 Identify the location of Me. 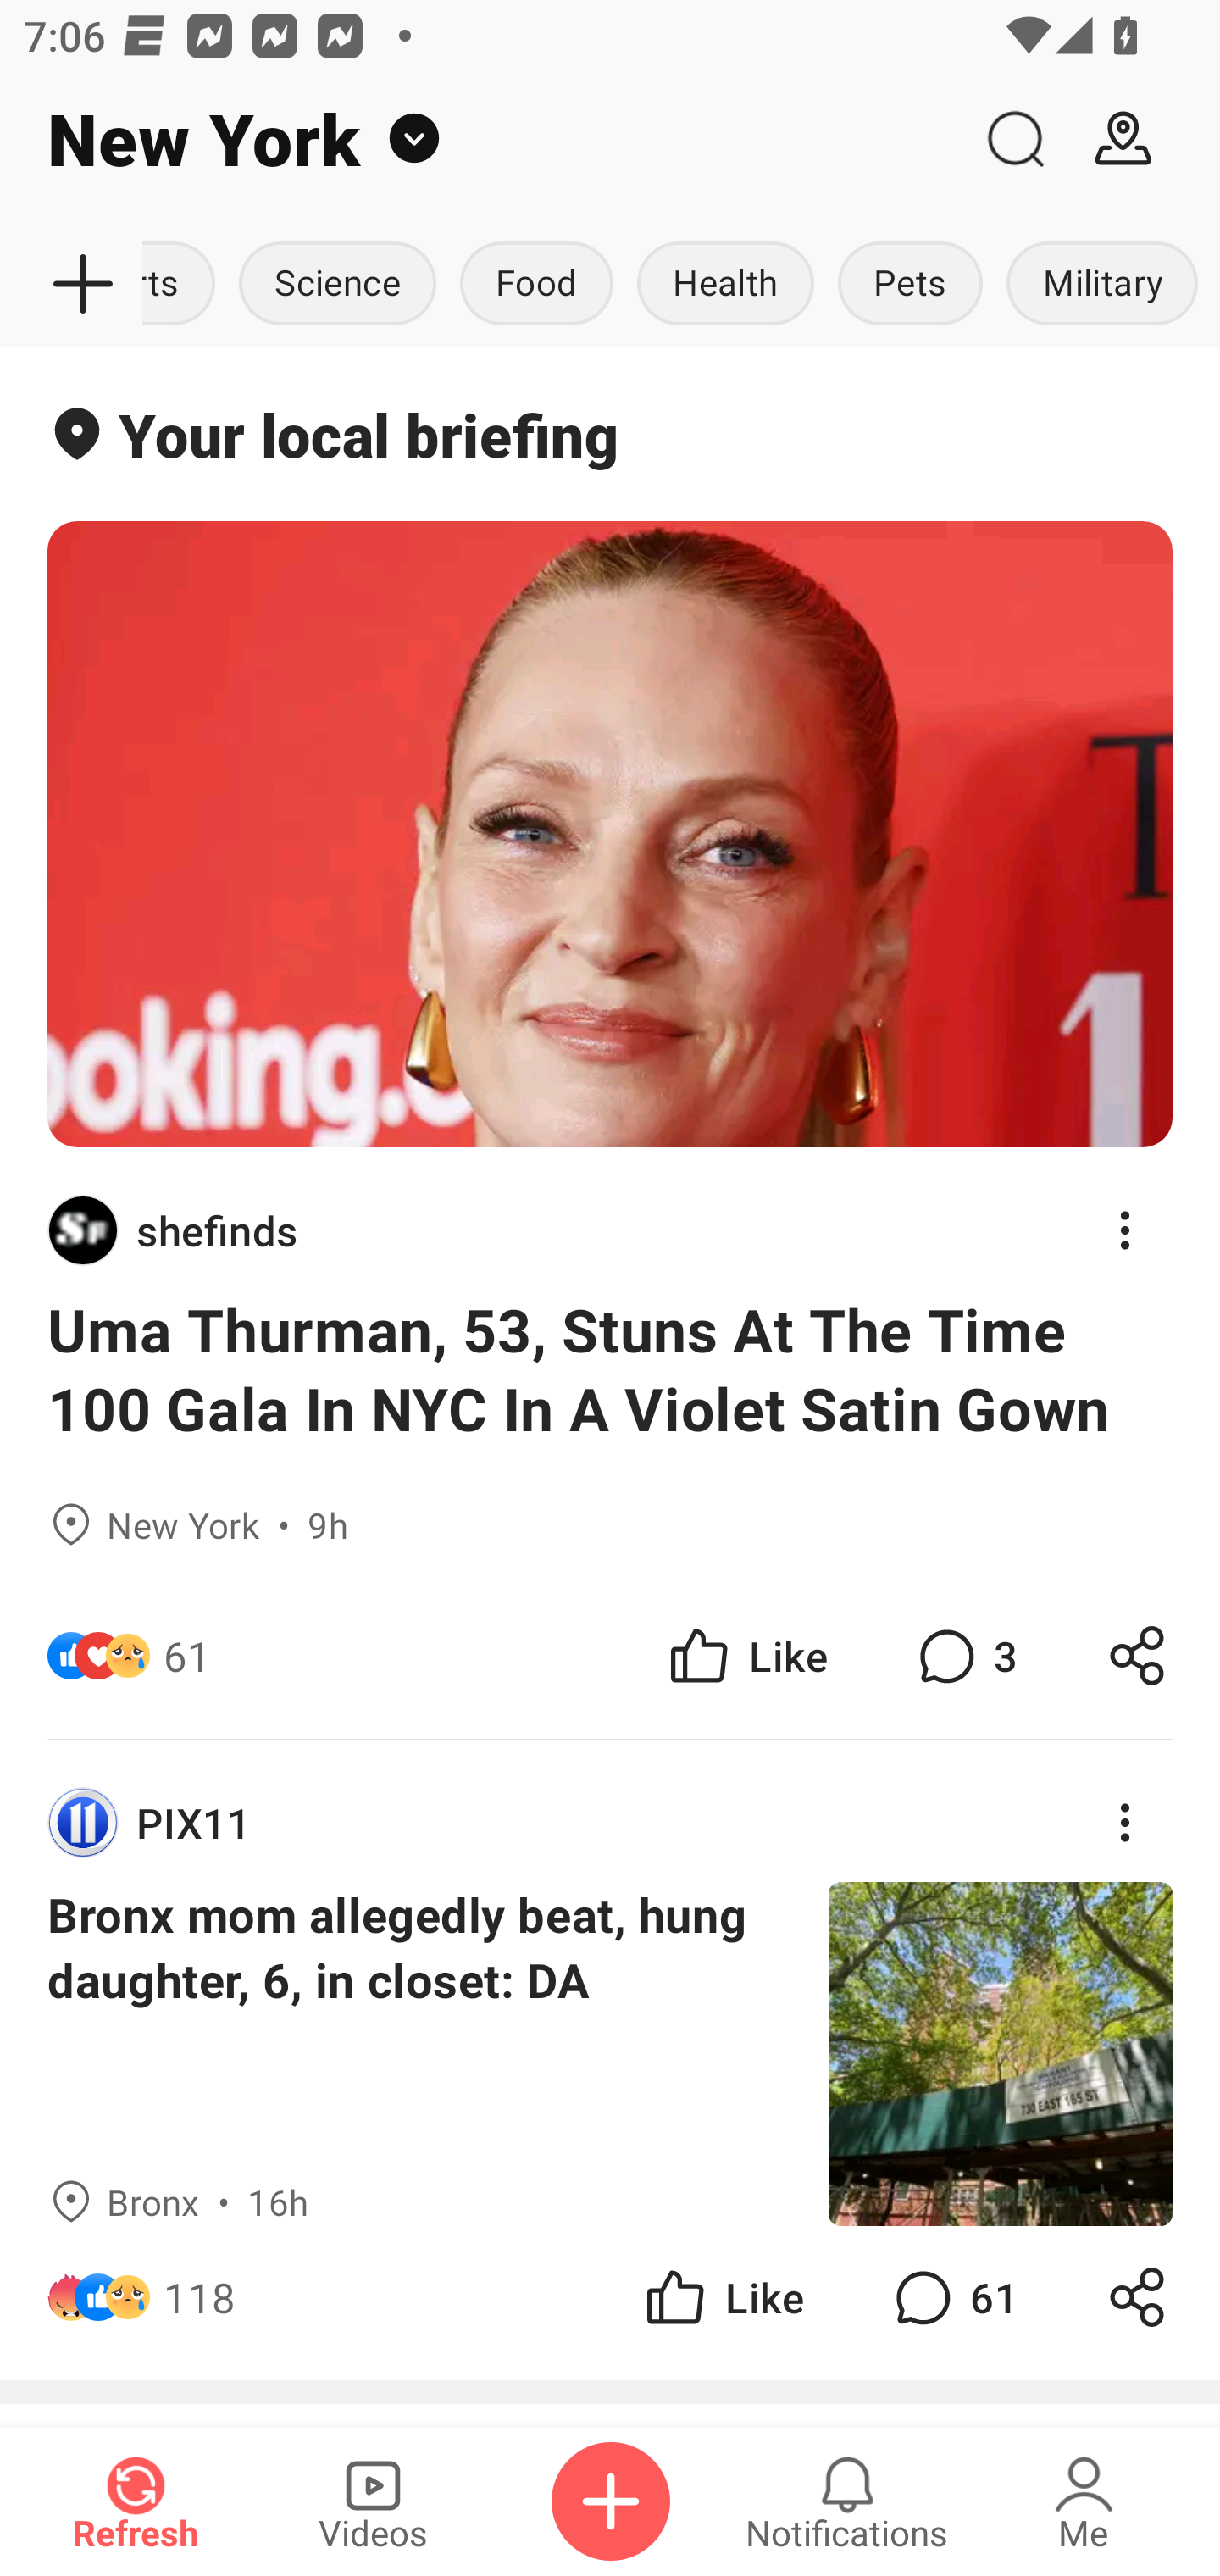
(1084, 2501).